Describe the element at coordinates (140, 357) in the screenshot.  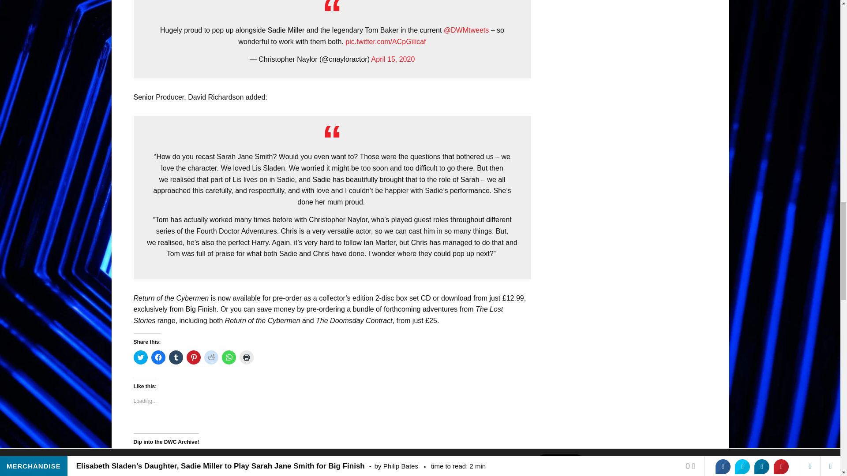
I see `Click to share on Twitter` at that location.